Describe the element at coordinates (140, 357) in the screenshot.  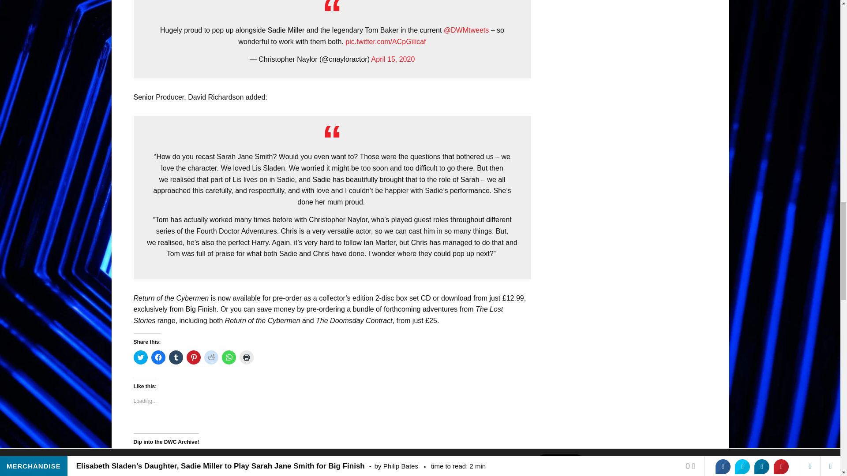
I see `Click to share on Twitter` at that location.